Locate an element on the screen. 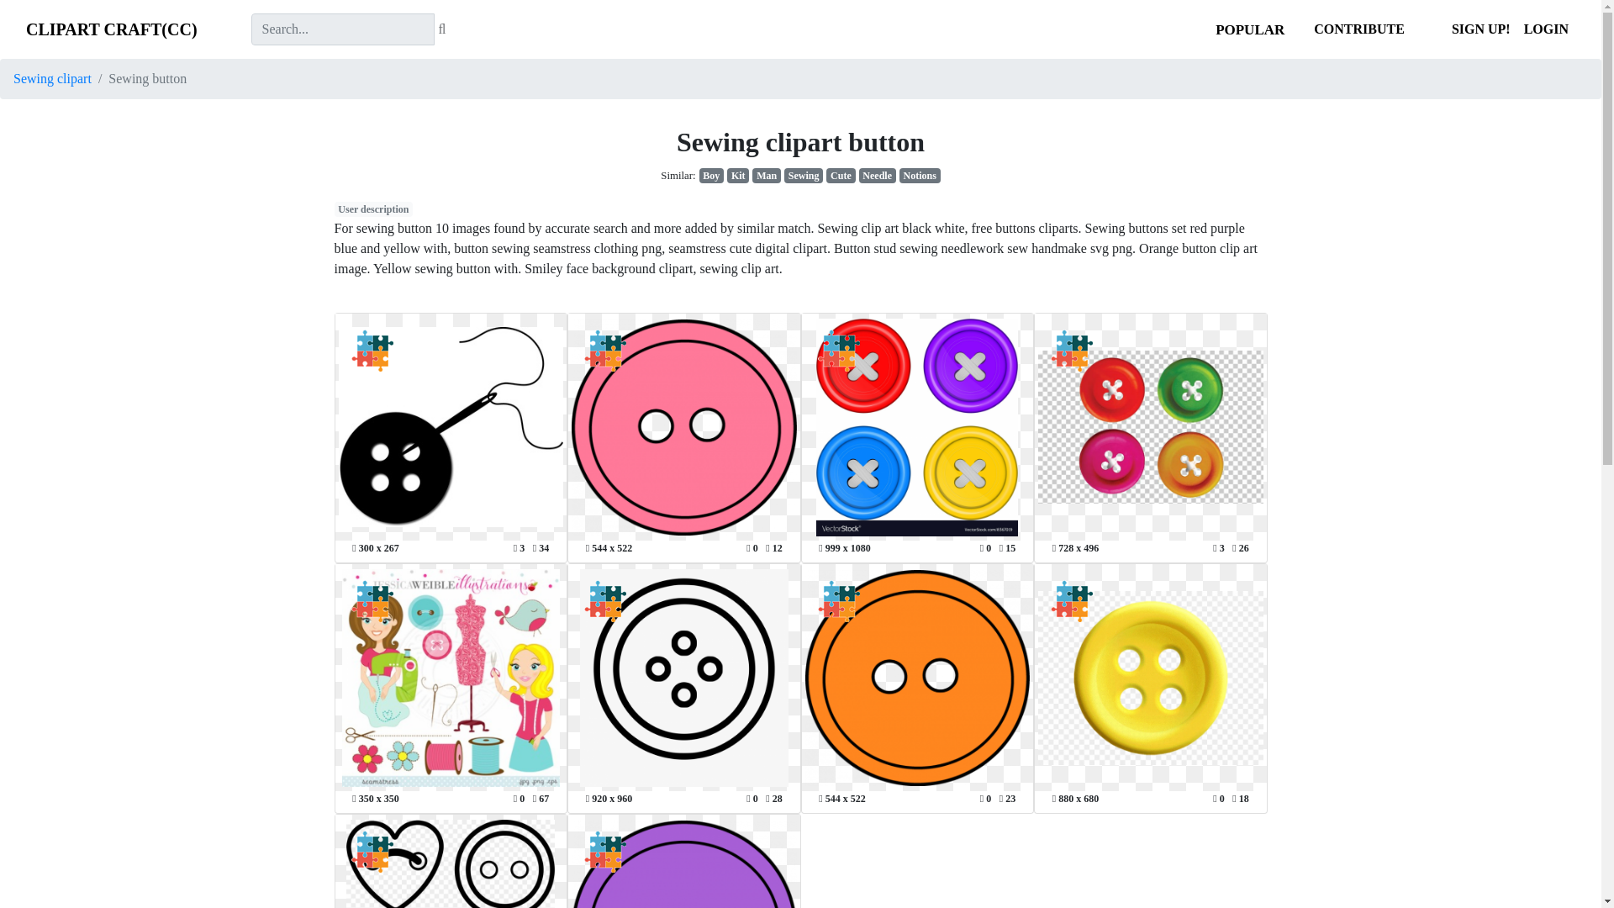  sewing clipart notions is located at coordinates (920, 175).